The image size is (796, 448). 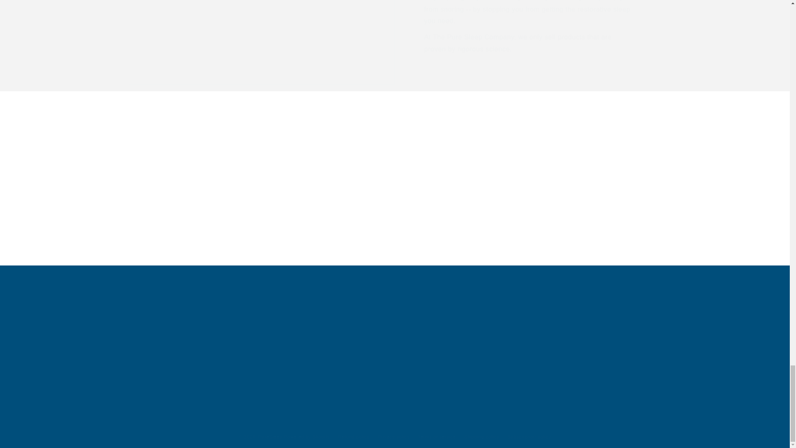 What do you see at coordinates (270, 436) in the screenshot?
I see `PureSleep` at bounding box center [270, 436].